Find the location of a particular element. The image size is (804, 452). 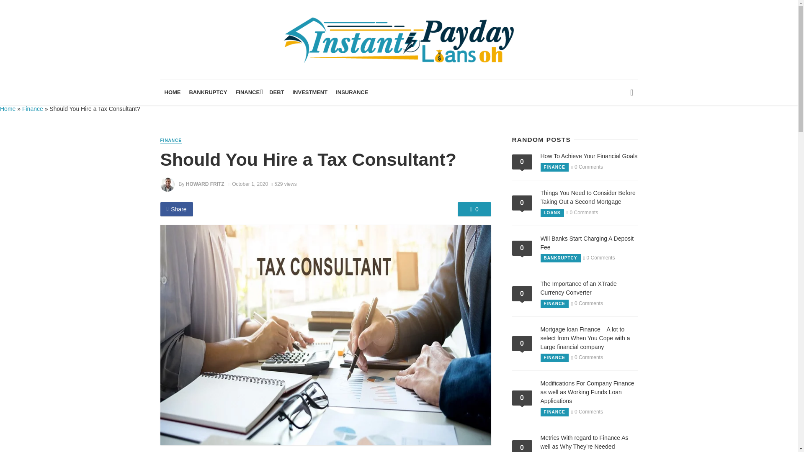

HOWARD FRITZ is located at coordinates (205, 184).